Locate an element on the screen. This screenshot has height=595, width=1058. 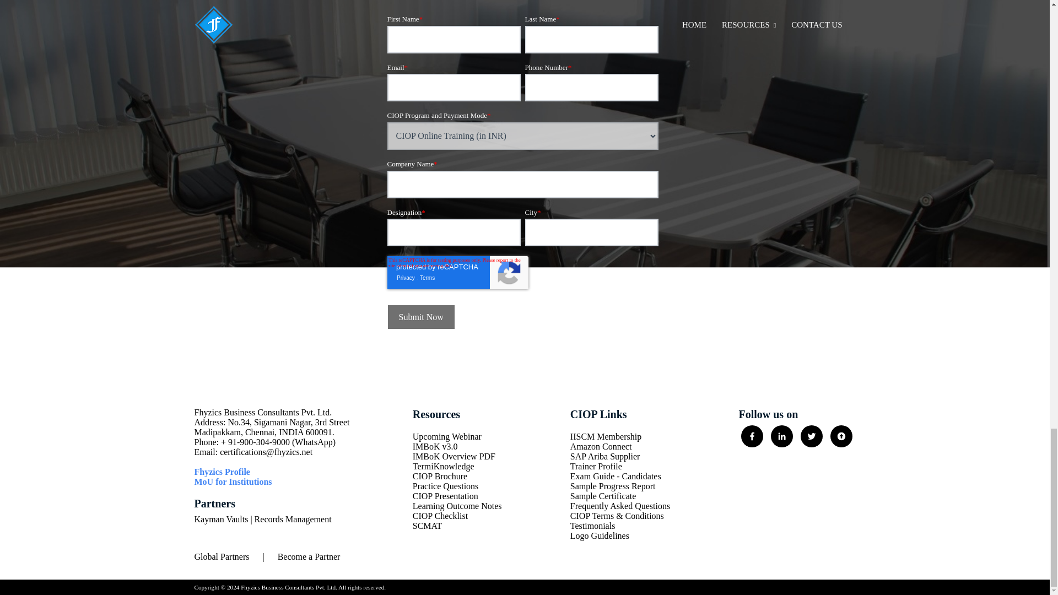
Submit Now is located at coordinates (421, 317).